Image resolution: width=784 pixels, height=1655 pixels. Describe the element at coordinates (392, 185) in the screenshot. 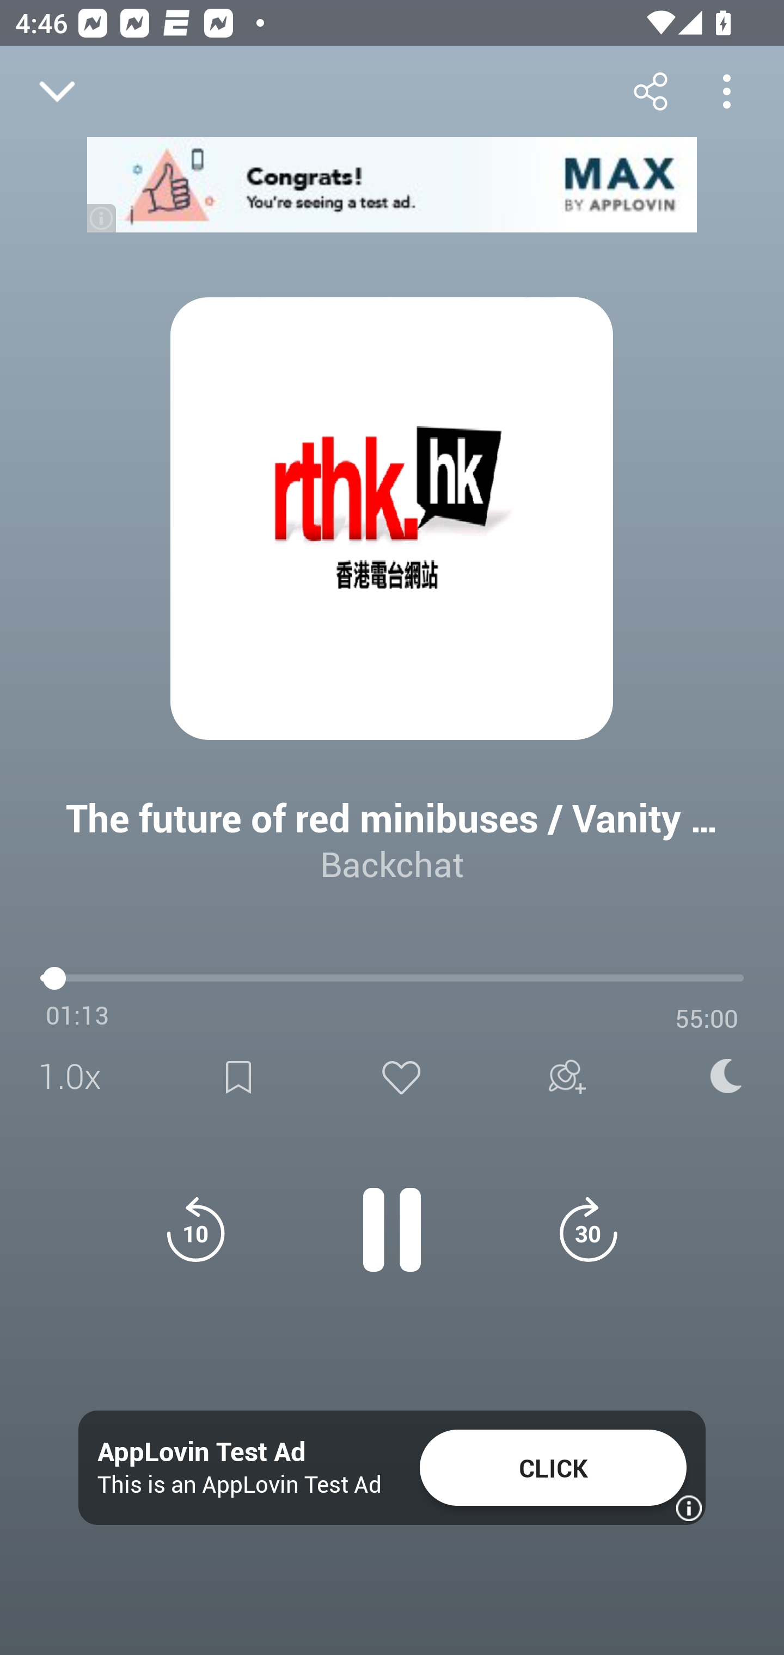

I see `app-monetization` at that location.